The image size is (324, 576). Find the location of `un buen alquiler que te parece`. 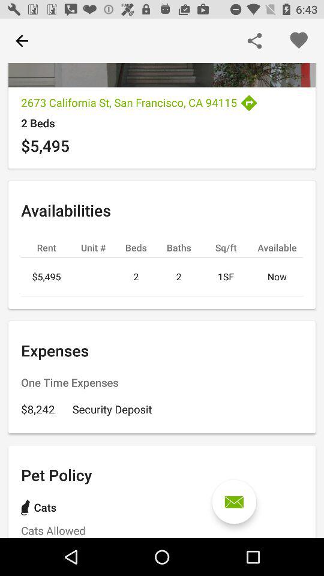

un buen alquiler que te parece is located at coordinates (234, 502).